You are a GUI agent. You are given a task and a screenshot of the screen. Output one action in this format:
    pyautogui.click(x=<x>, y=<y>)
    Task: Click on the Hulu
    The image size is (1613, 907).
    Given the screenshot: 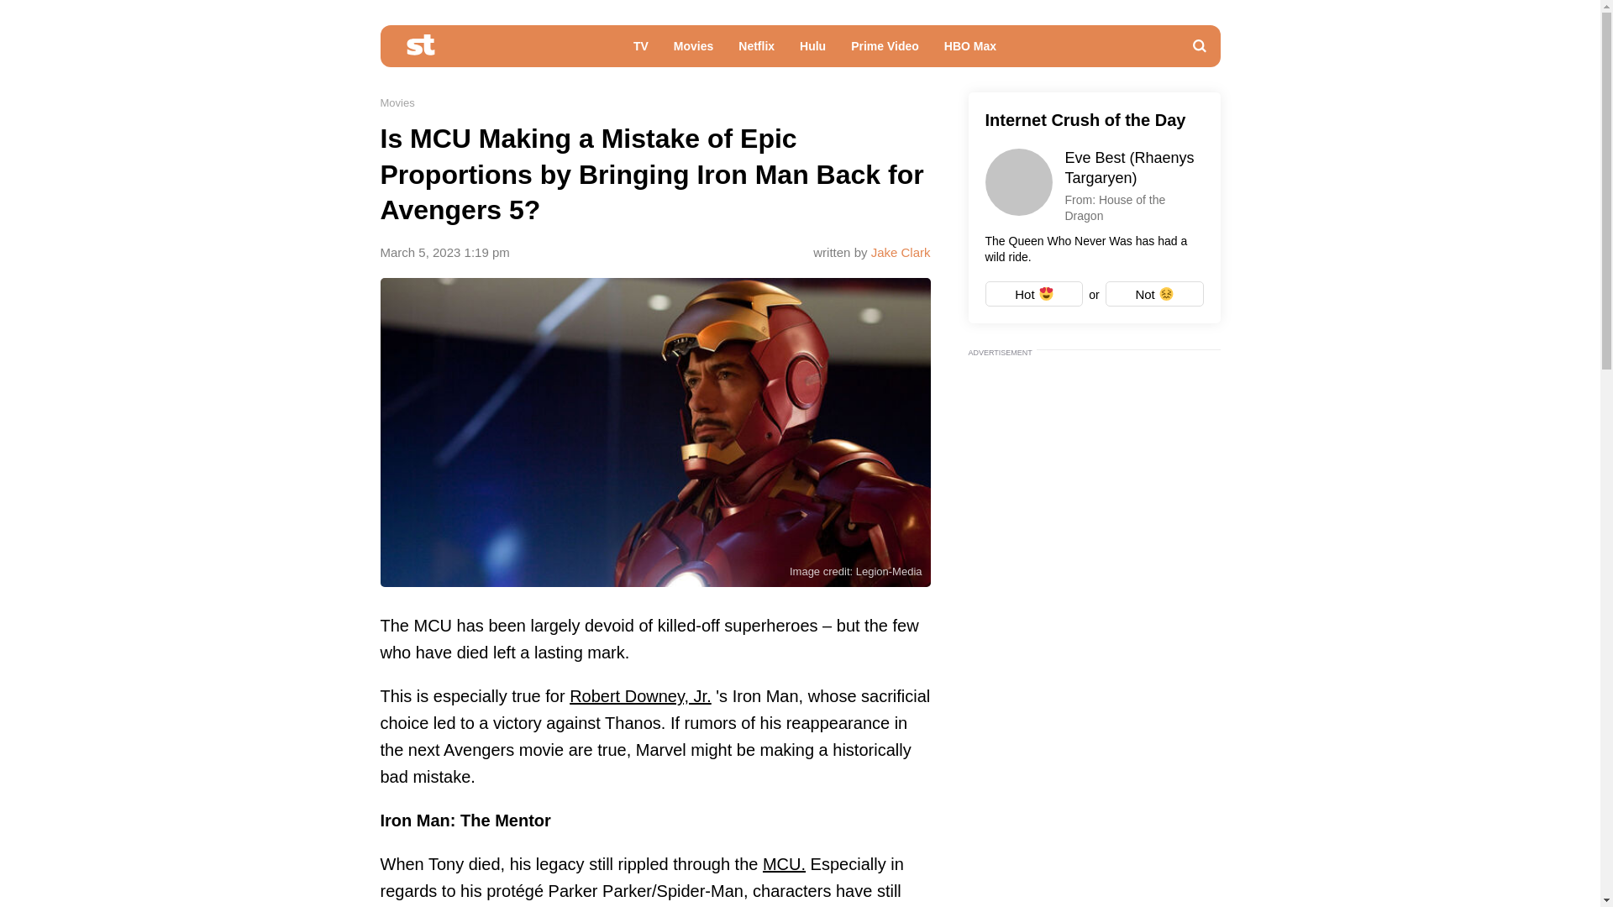 What is the action you would take?
    pyautogui.click(x=812, y=50)
    